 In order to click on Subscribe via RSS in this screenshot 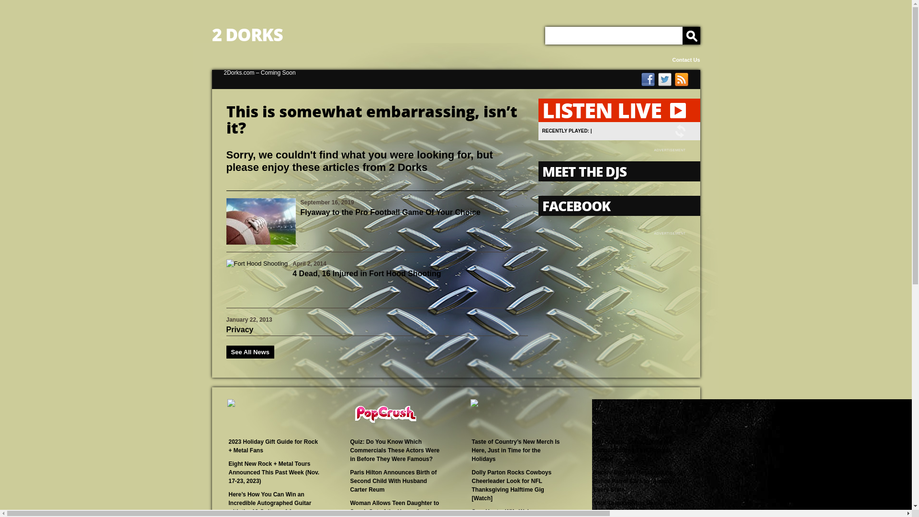, I will do `click(682, 79)`.